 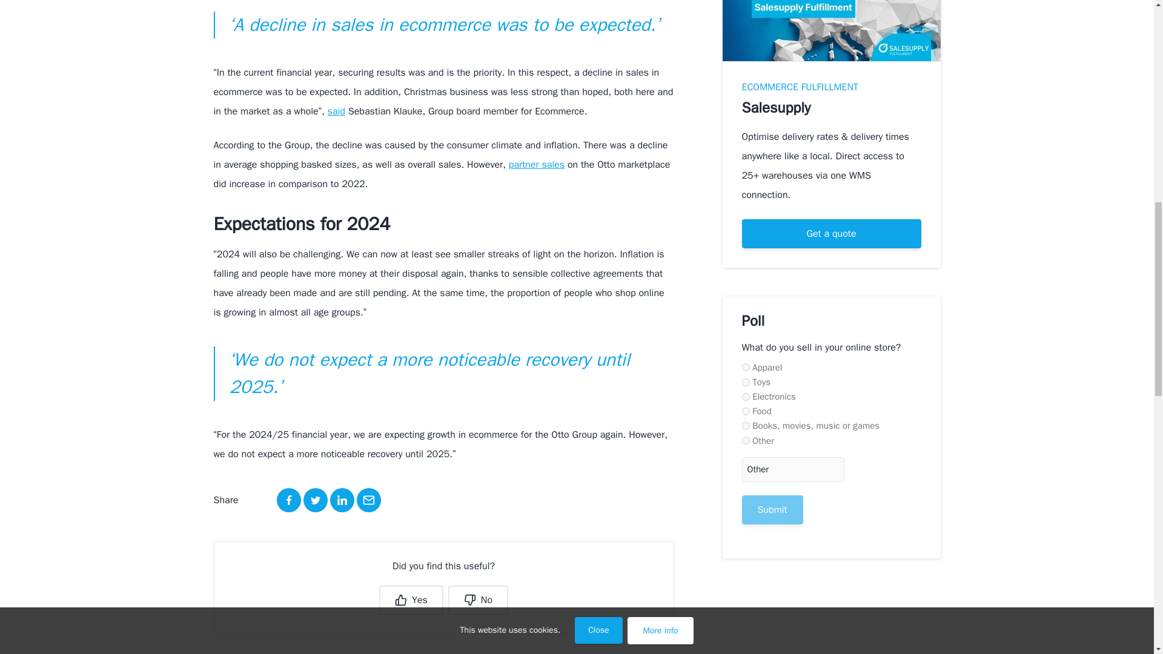 I want to click on Submit, so click(x=772, y=510).